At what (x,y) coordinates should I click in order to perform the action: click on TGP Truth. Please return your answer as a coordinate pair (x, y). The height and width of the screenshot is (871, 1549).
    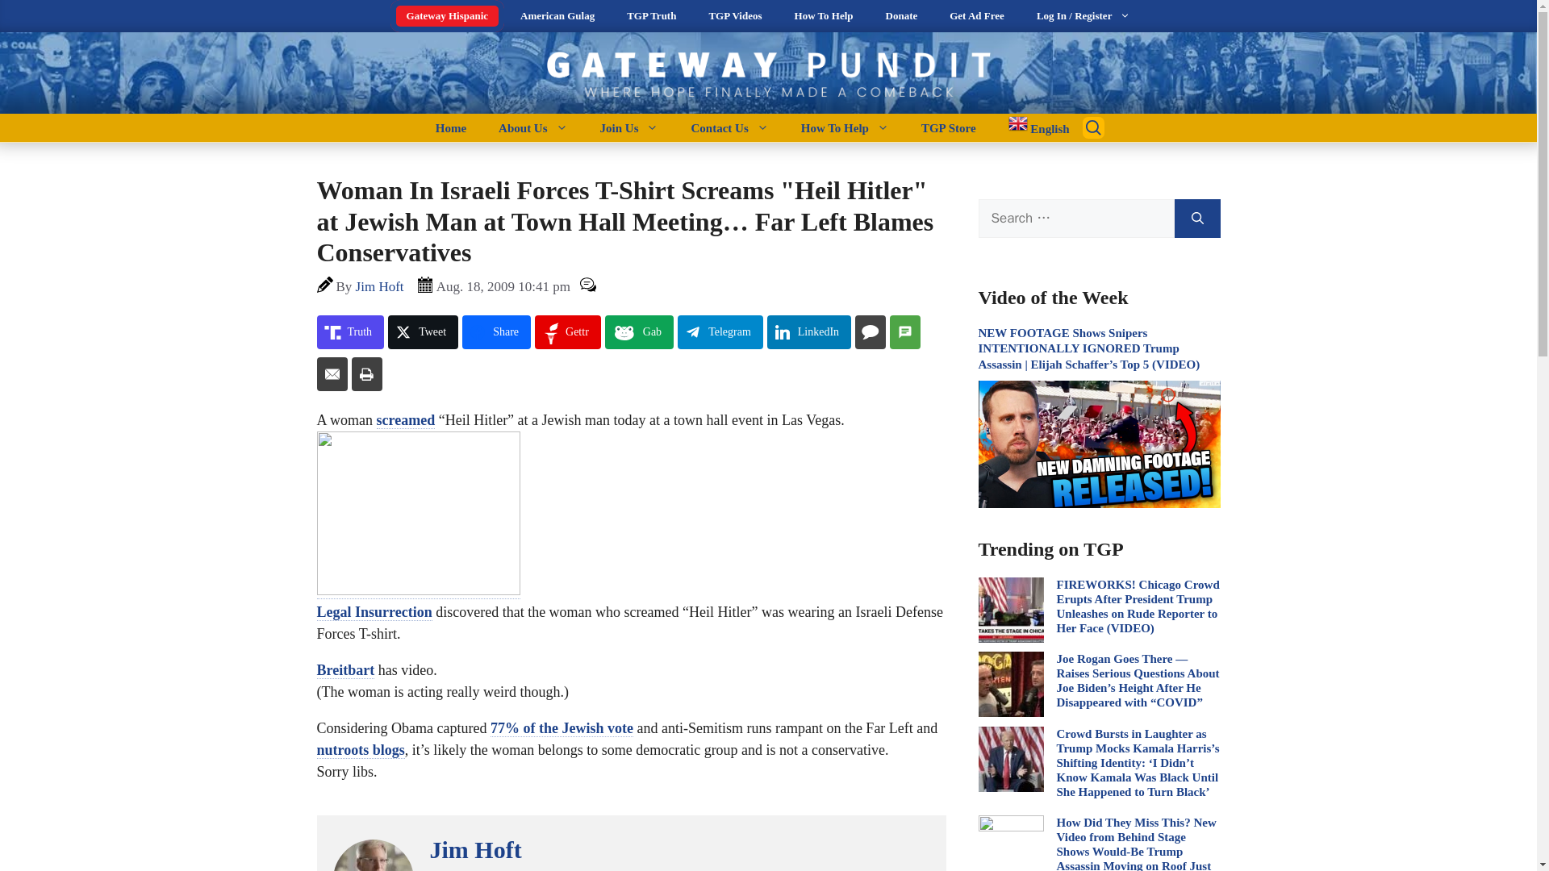
    Looking at the image, I should click on (651, 16).